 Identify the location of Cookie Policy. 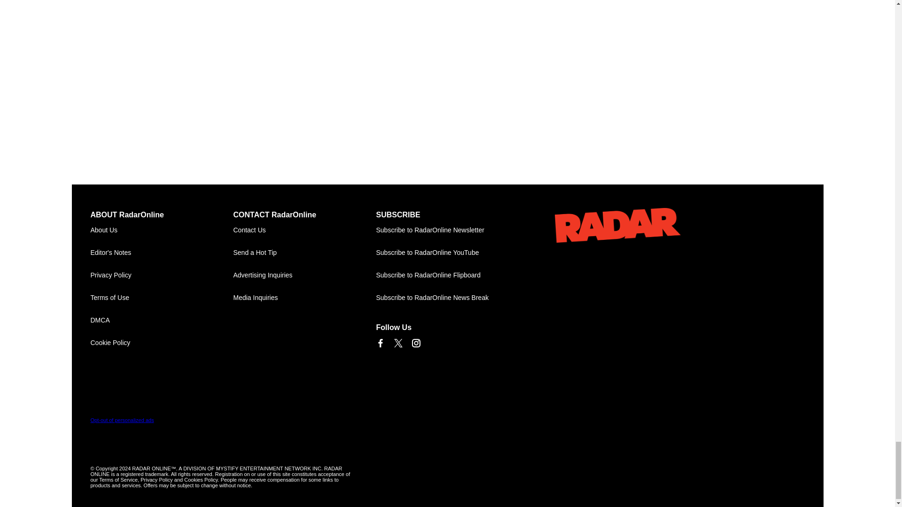
(162, 343).